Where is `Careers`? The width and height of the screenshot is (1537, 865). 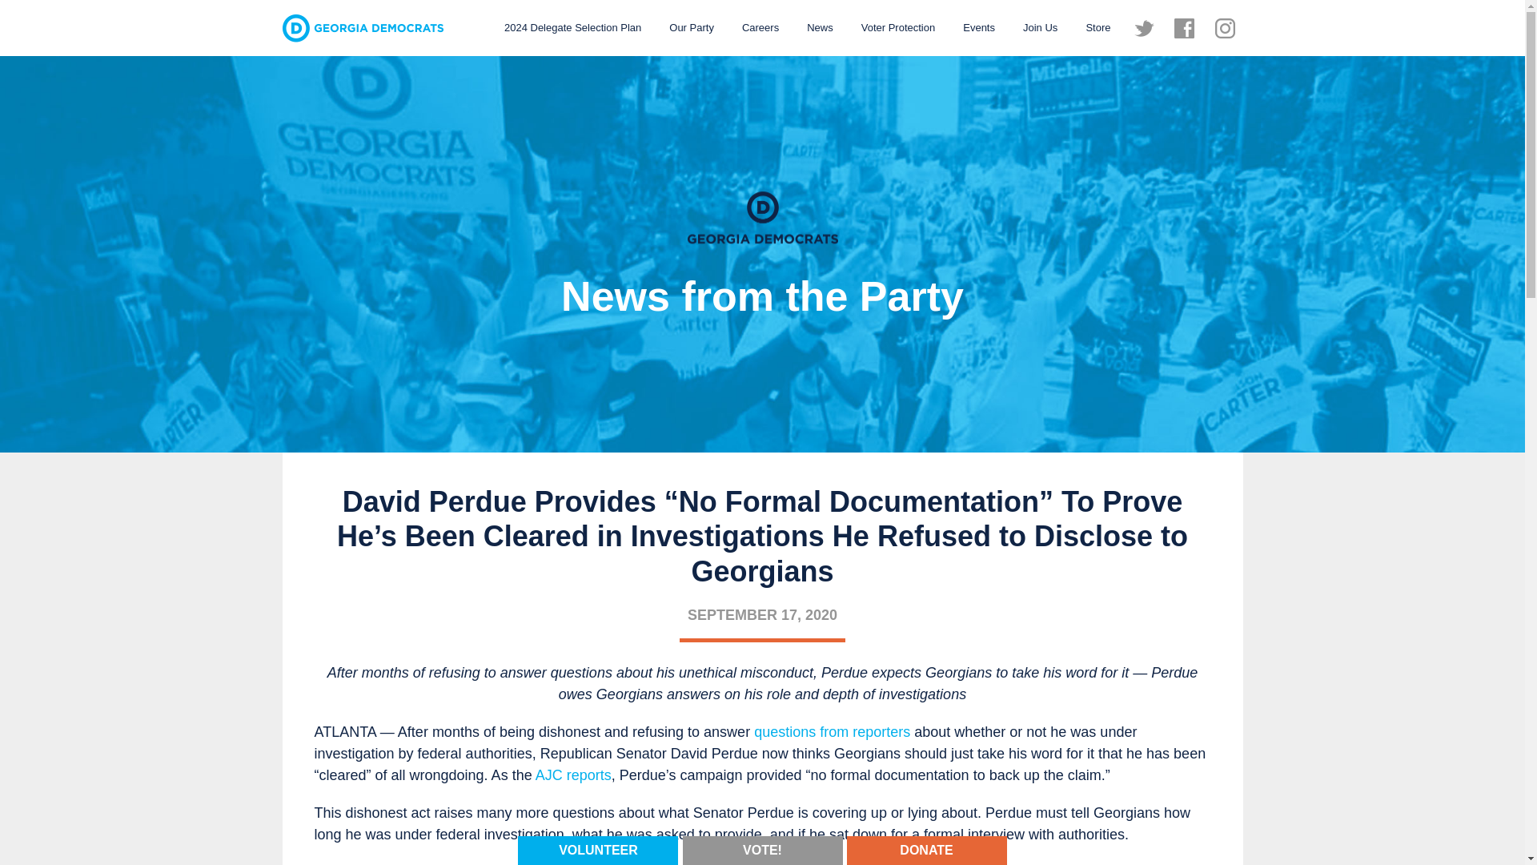 Careers is located at coordinates (760, 27).